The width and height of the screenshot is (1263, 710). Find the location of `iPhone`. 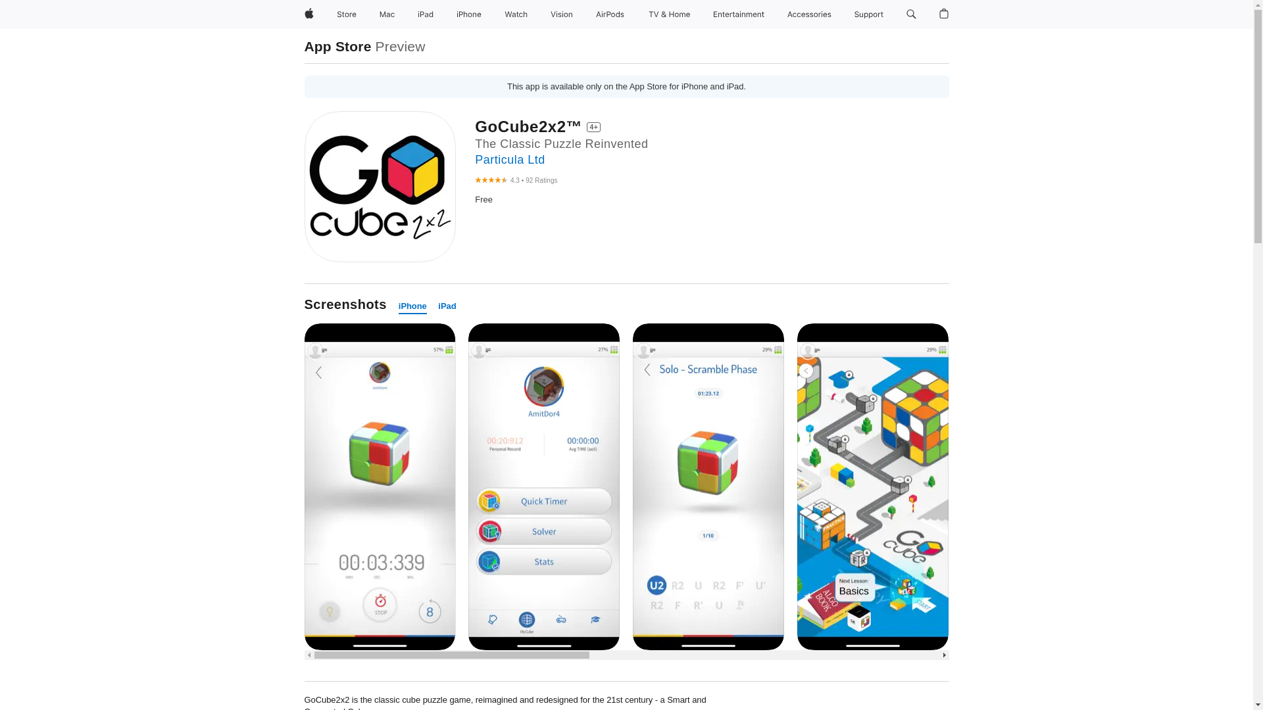

iPhone is located at coordinates (412, 306).